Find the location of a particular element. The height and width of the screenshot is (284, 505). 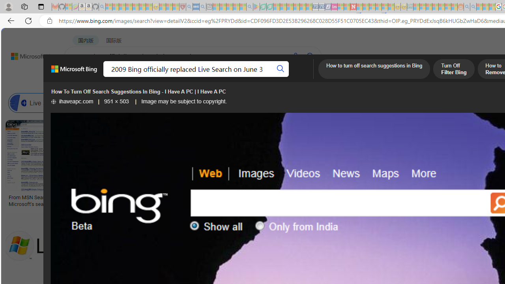

Expert Portfolios - Sleeping is located at coordinates (435, 7).